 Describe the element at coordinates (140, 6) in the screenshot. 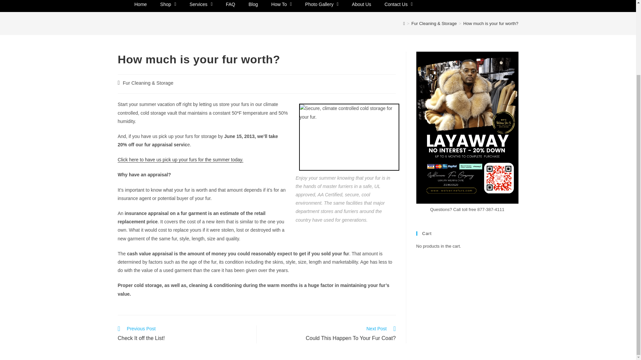

I see `Home` at that location.